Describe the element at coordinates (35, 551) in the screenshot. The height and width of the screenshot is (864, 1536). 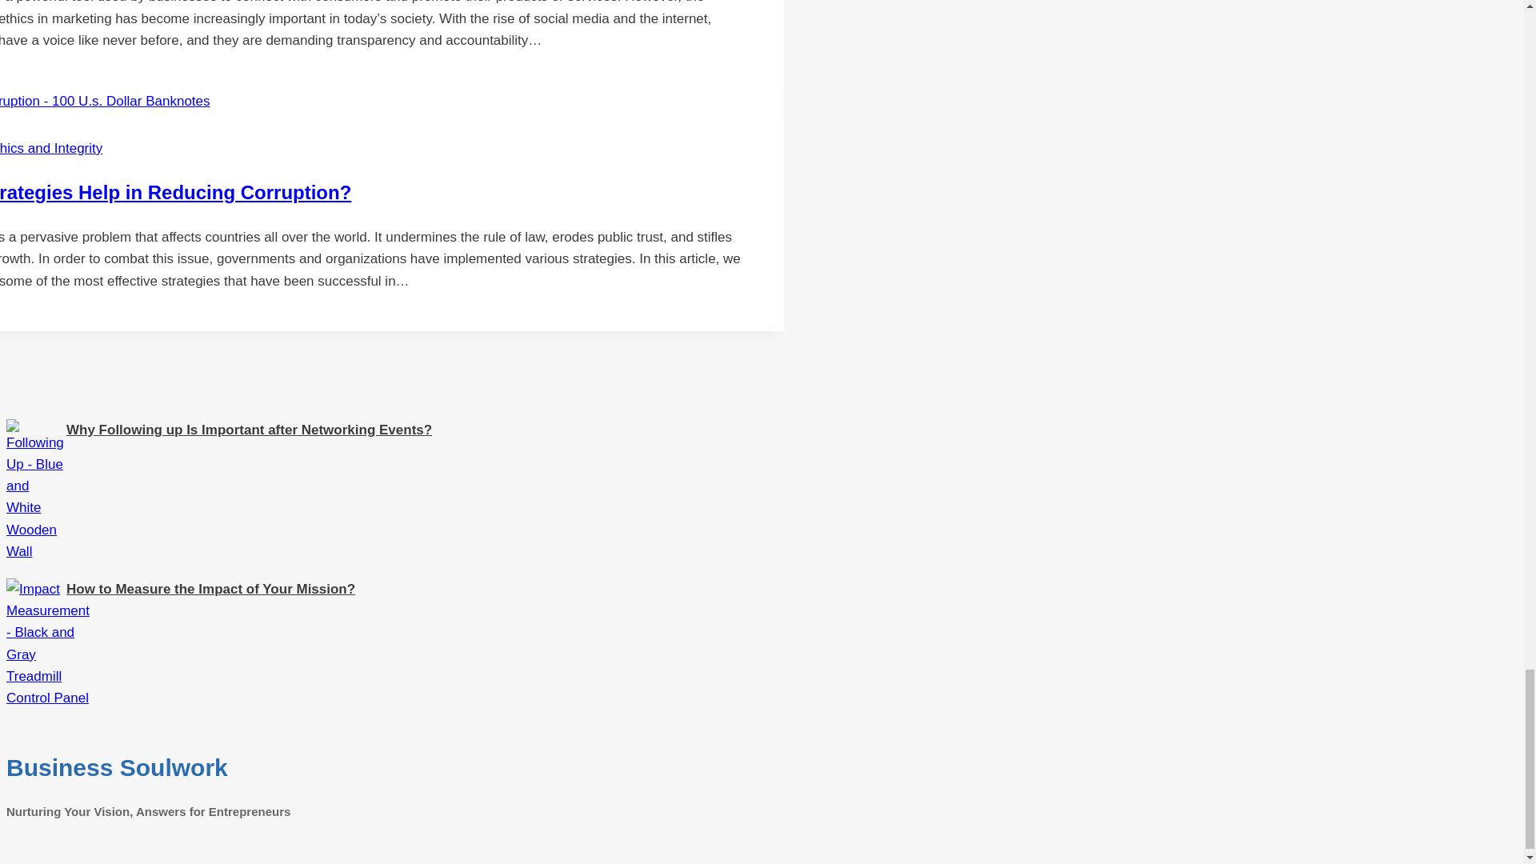
I see `Why Following up Is Important after Networking Events?` at that location.